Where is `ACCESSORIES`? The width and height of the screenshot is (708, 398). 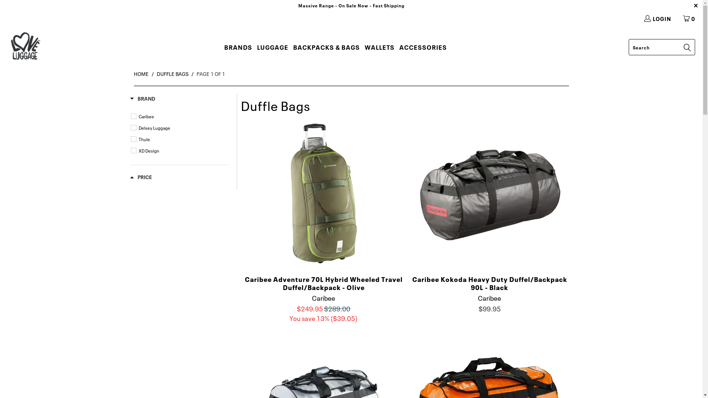 ACCESSORIES is located at coordinates (423, 47).